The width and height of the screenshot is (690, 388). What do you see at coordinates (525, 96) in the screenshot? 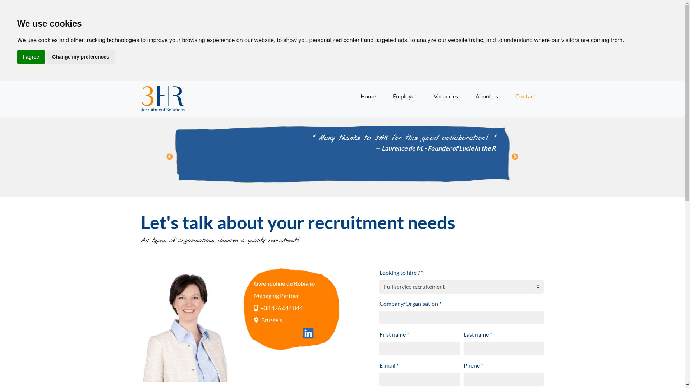
I see `Contact` at bounding box center [525, 96].